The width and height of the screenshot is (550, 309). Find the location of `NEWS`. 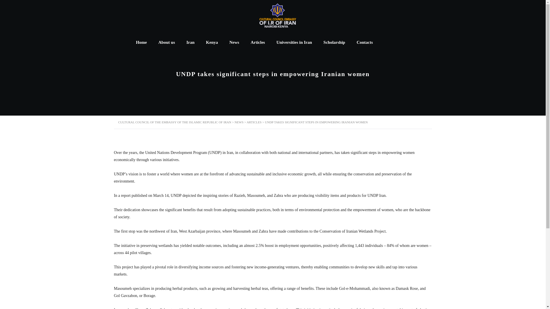

NEWS is located at coordinates (239, 122).